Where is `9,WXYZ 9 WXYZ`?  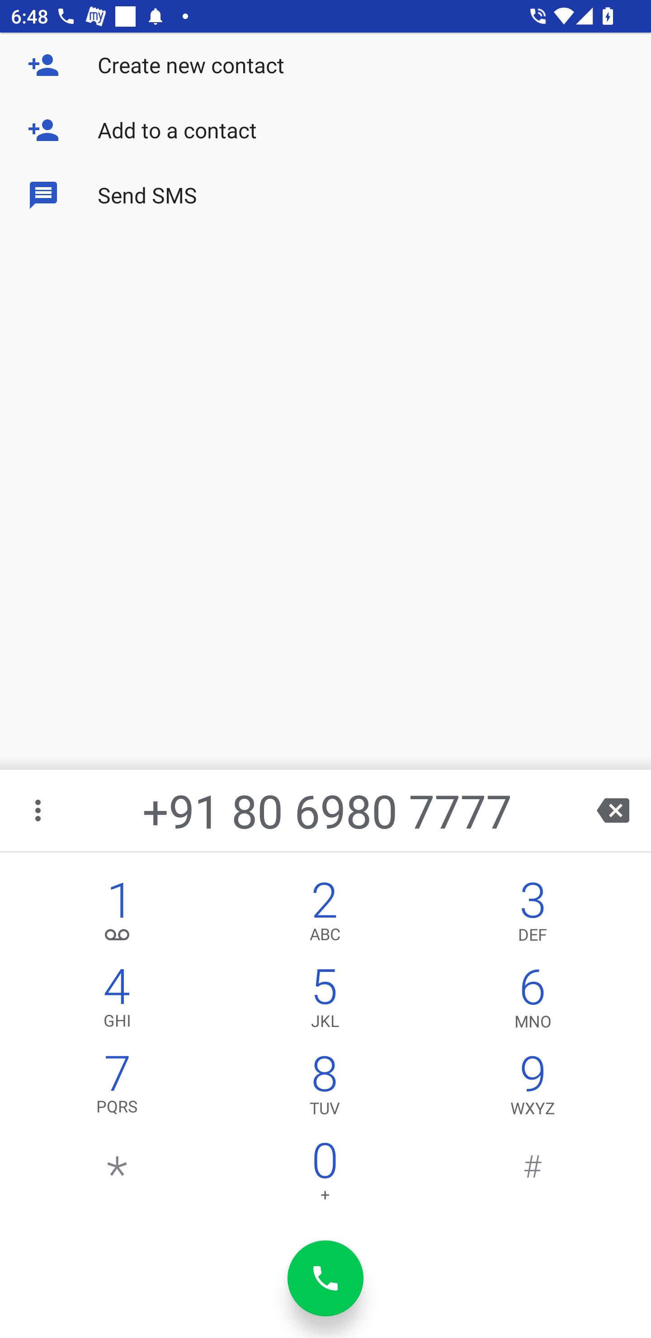 9,WXYZ 9 WXYZ is located at coordinates (533, 1088).